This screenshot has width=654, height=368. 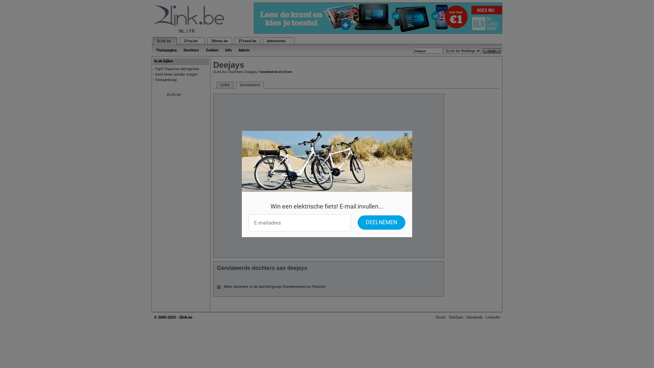 I want to click on Facebook, so click(x=474, y=318).